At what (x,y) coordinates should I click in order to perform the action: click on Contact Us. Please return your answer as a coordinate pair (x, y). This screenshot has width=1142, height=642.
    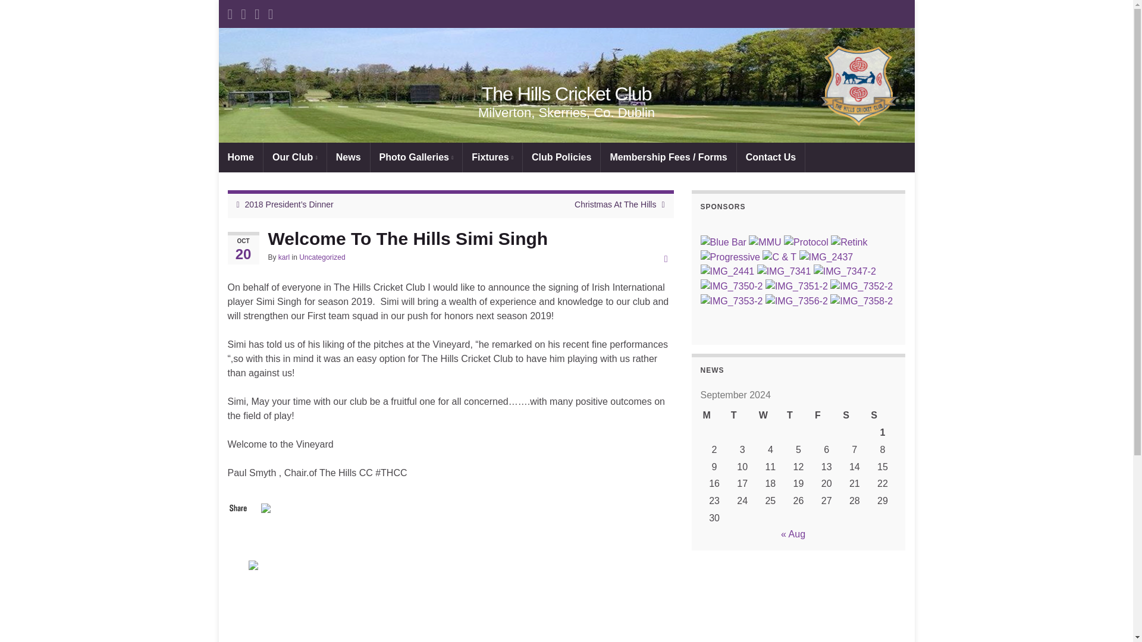
    Looking at the image, I should click on (771, 157).